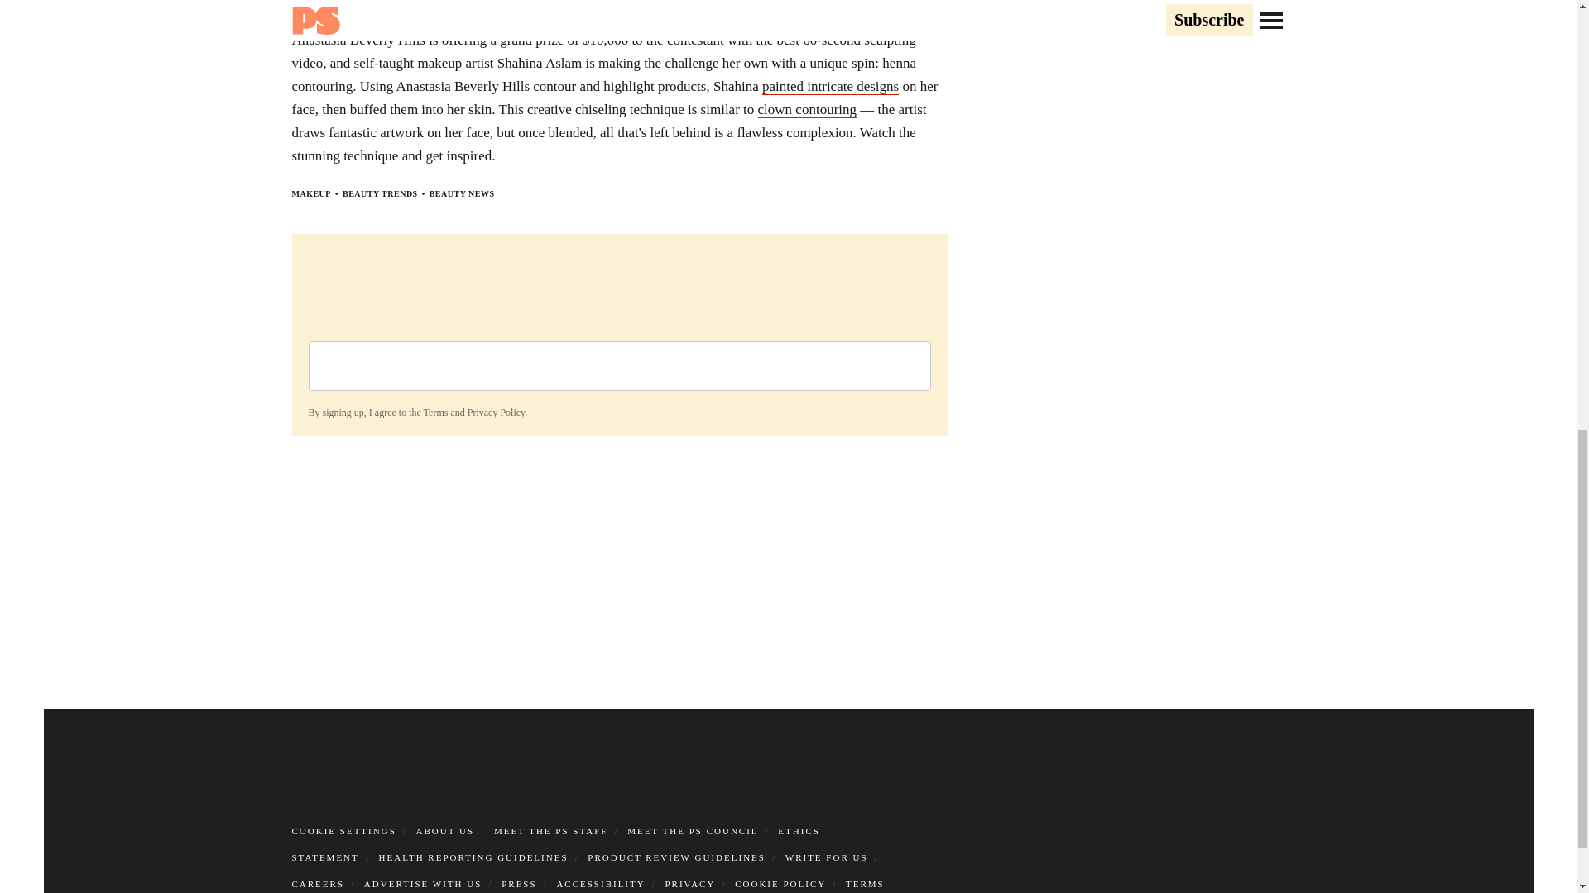 This screenshot has width=1589, height=893. What do you see at coordinates (551, 829) in the screenshot?
I see `MEET THE PS STAFF` at bounding box center [551, 829].